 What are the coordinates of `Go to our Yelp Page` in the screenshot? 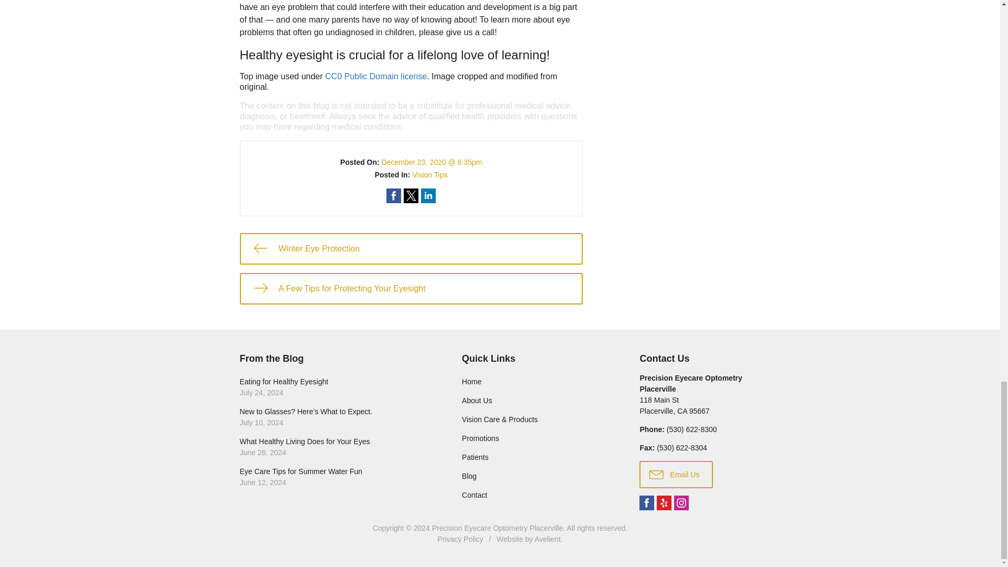 It's located at (664, 503).